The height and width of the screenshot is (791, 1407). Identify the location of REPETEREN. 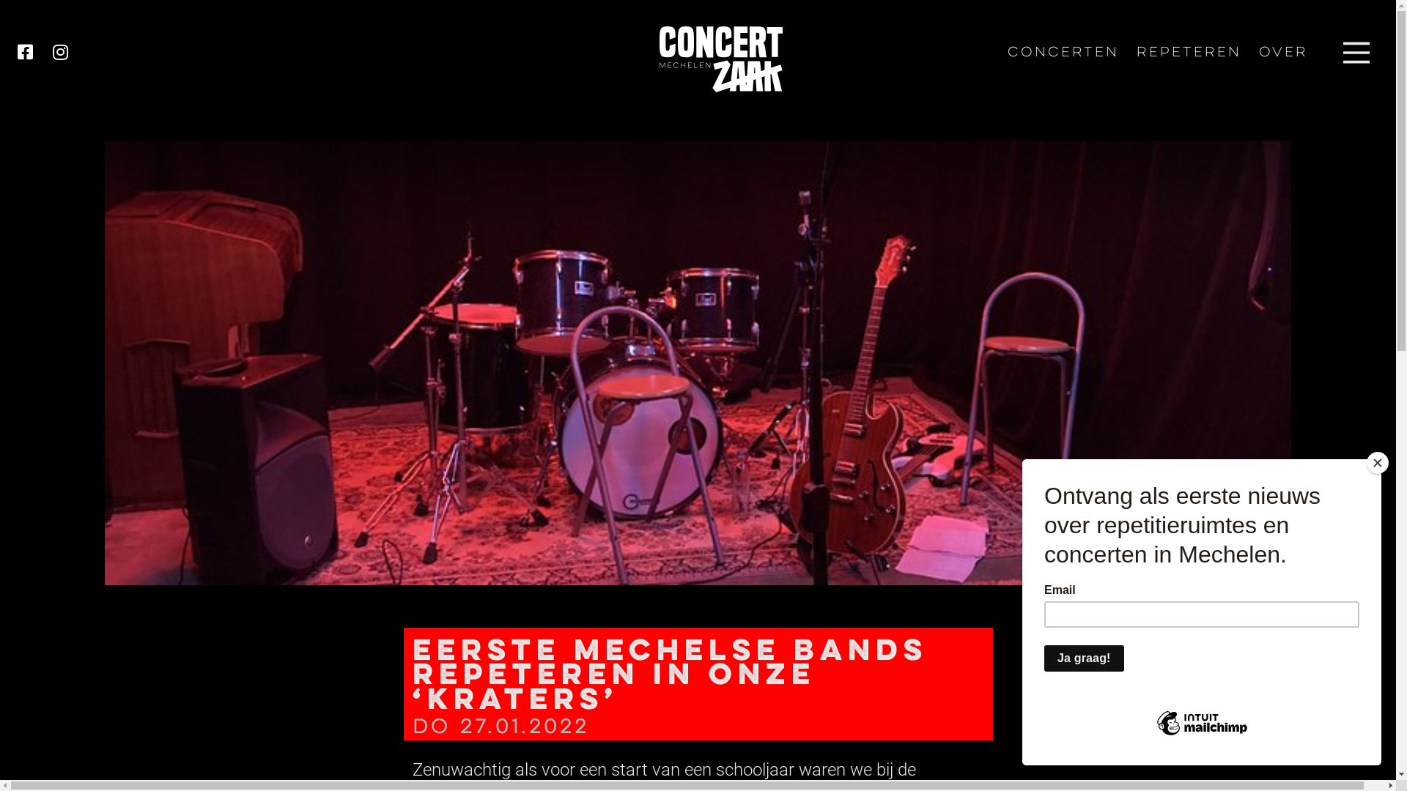
(1189, 53).